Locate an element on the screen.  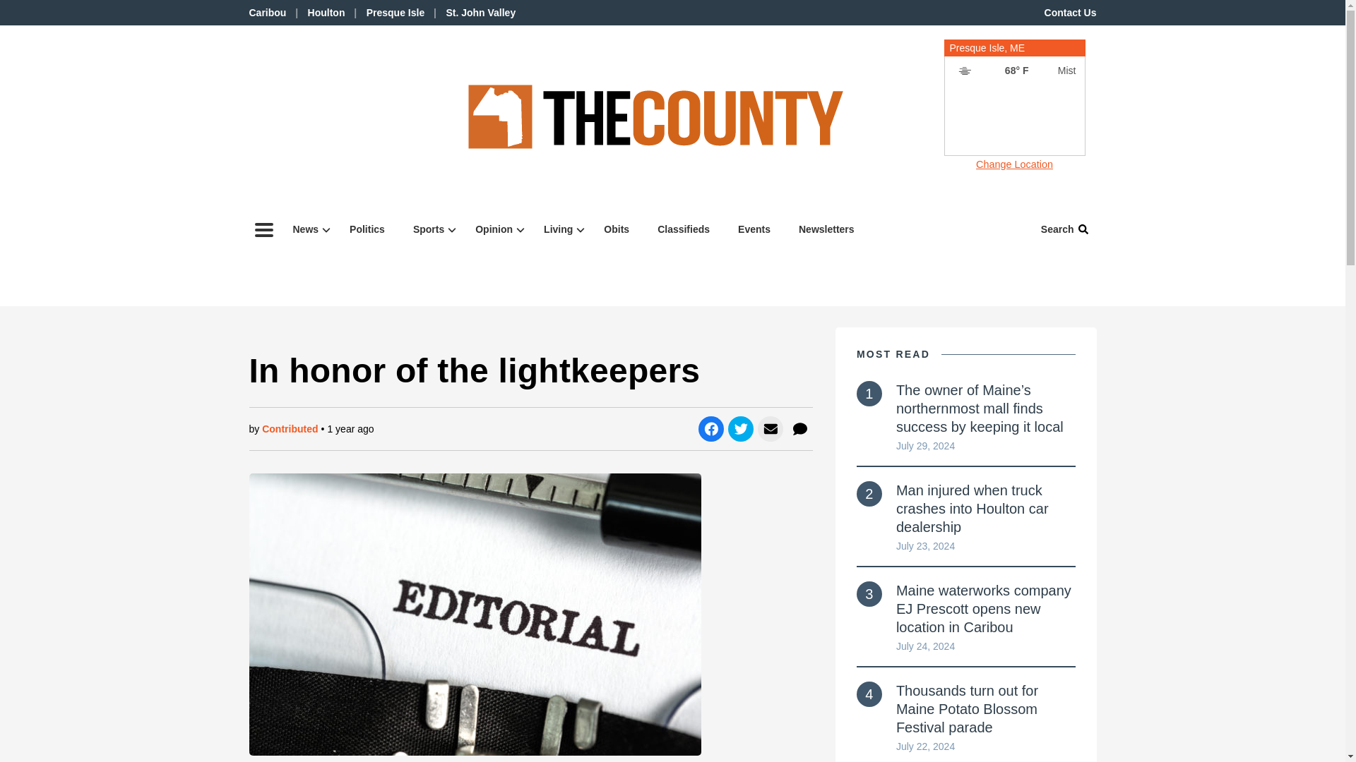
Obits is located at coordinates (429, 229).